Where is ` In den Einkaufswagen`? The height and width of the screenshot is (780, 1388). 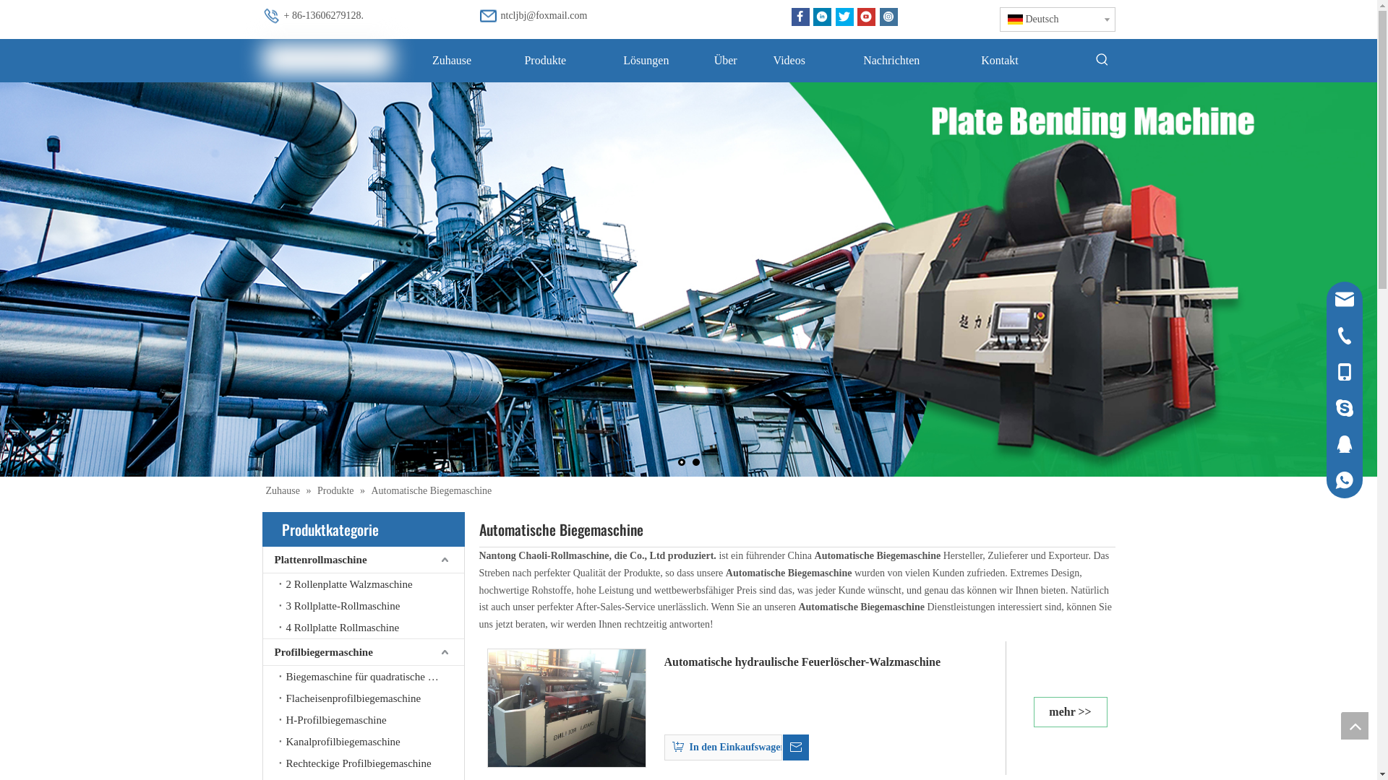  In den Einkaufswagen is located at coordinates (723, 743).